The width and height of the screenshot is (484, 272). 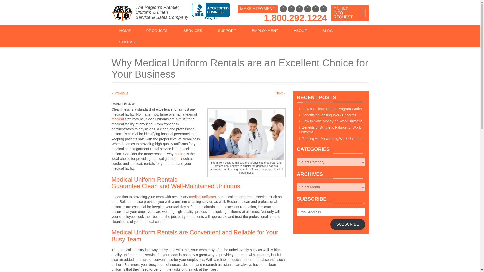 What do you see at coordinates (349, 13) in the screenshot?
I see `ONLINE INFO REQUEST` at bounding box center [349, 13].